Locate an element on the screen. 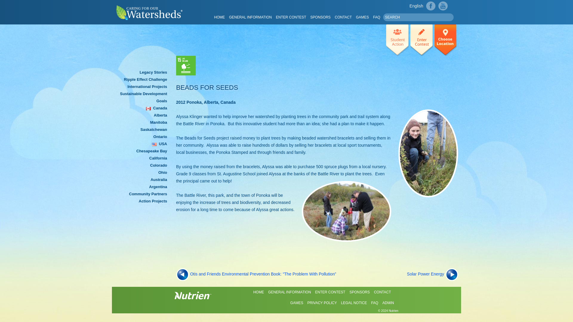  ENTER CONTEST is located at coordinates (291, 17).